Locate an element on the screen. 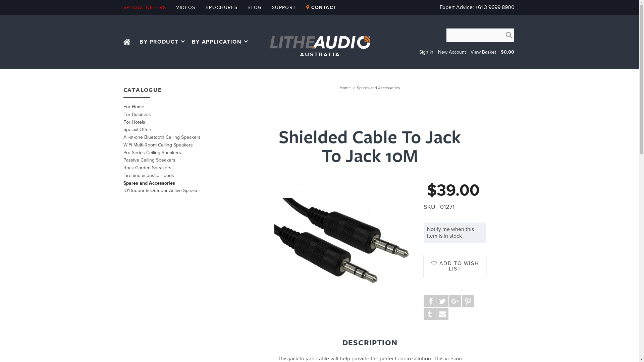  CONTACT is located at coordinates (321, 7).